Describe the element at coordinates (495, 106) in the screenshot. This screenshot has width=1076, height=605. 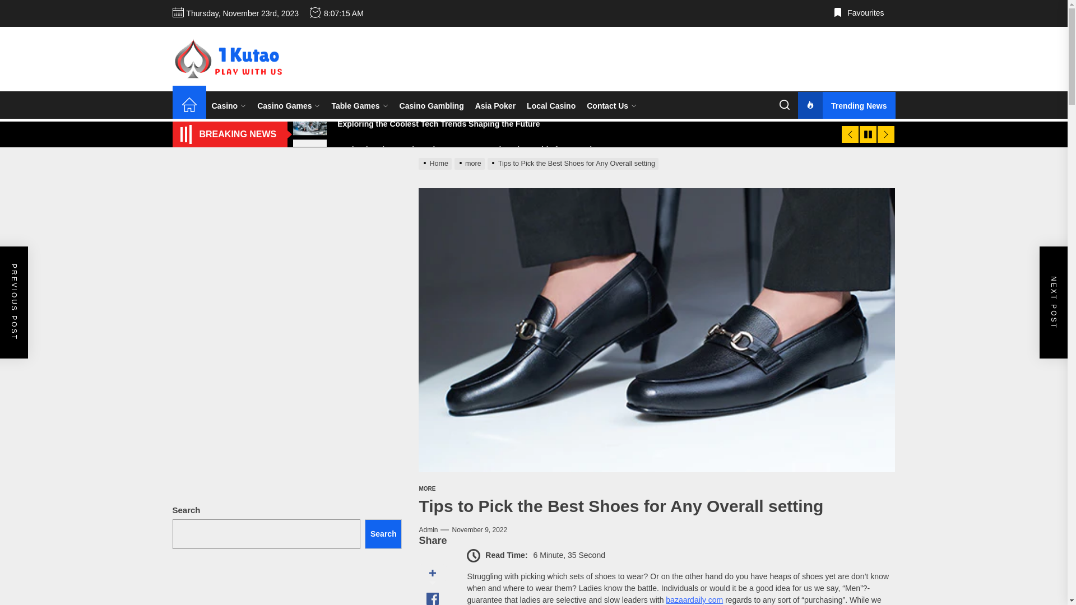
I see `Asia Poker` at that location.